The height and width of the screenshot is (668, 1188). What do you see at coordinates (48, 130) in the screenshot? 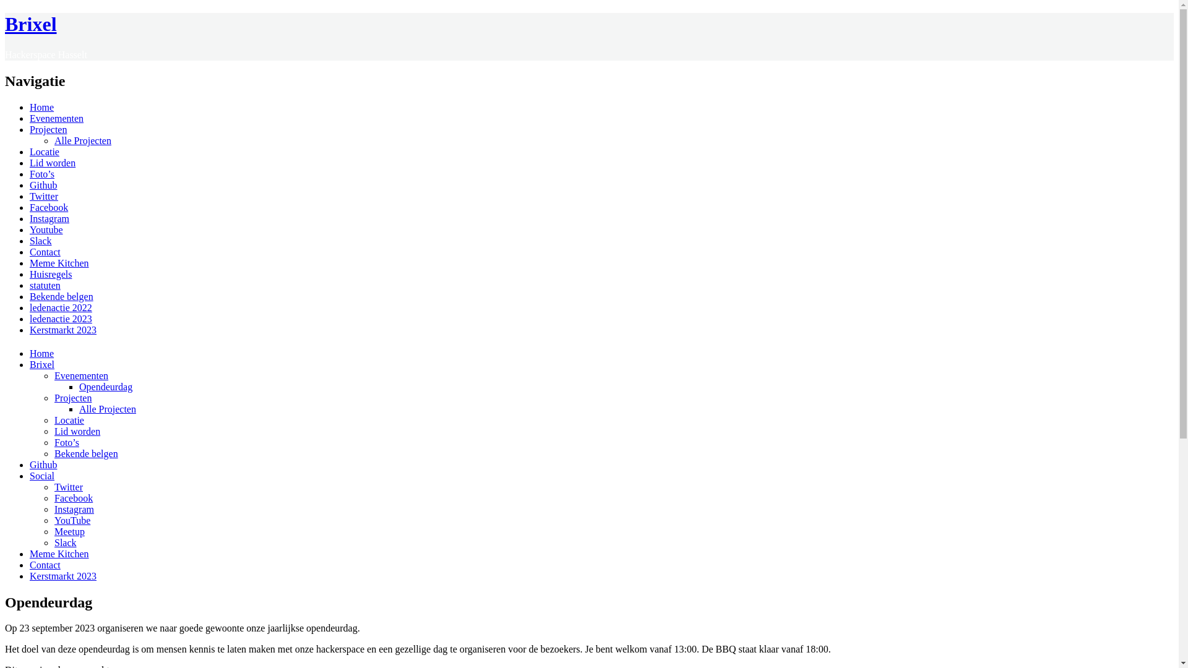
I see `Projecten` at bounding box center [48, 130].